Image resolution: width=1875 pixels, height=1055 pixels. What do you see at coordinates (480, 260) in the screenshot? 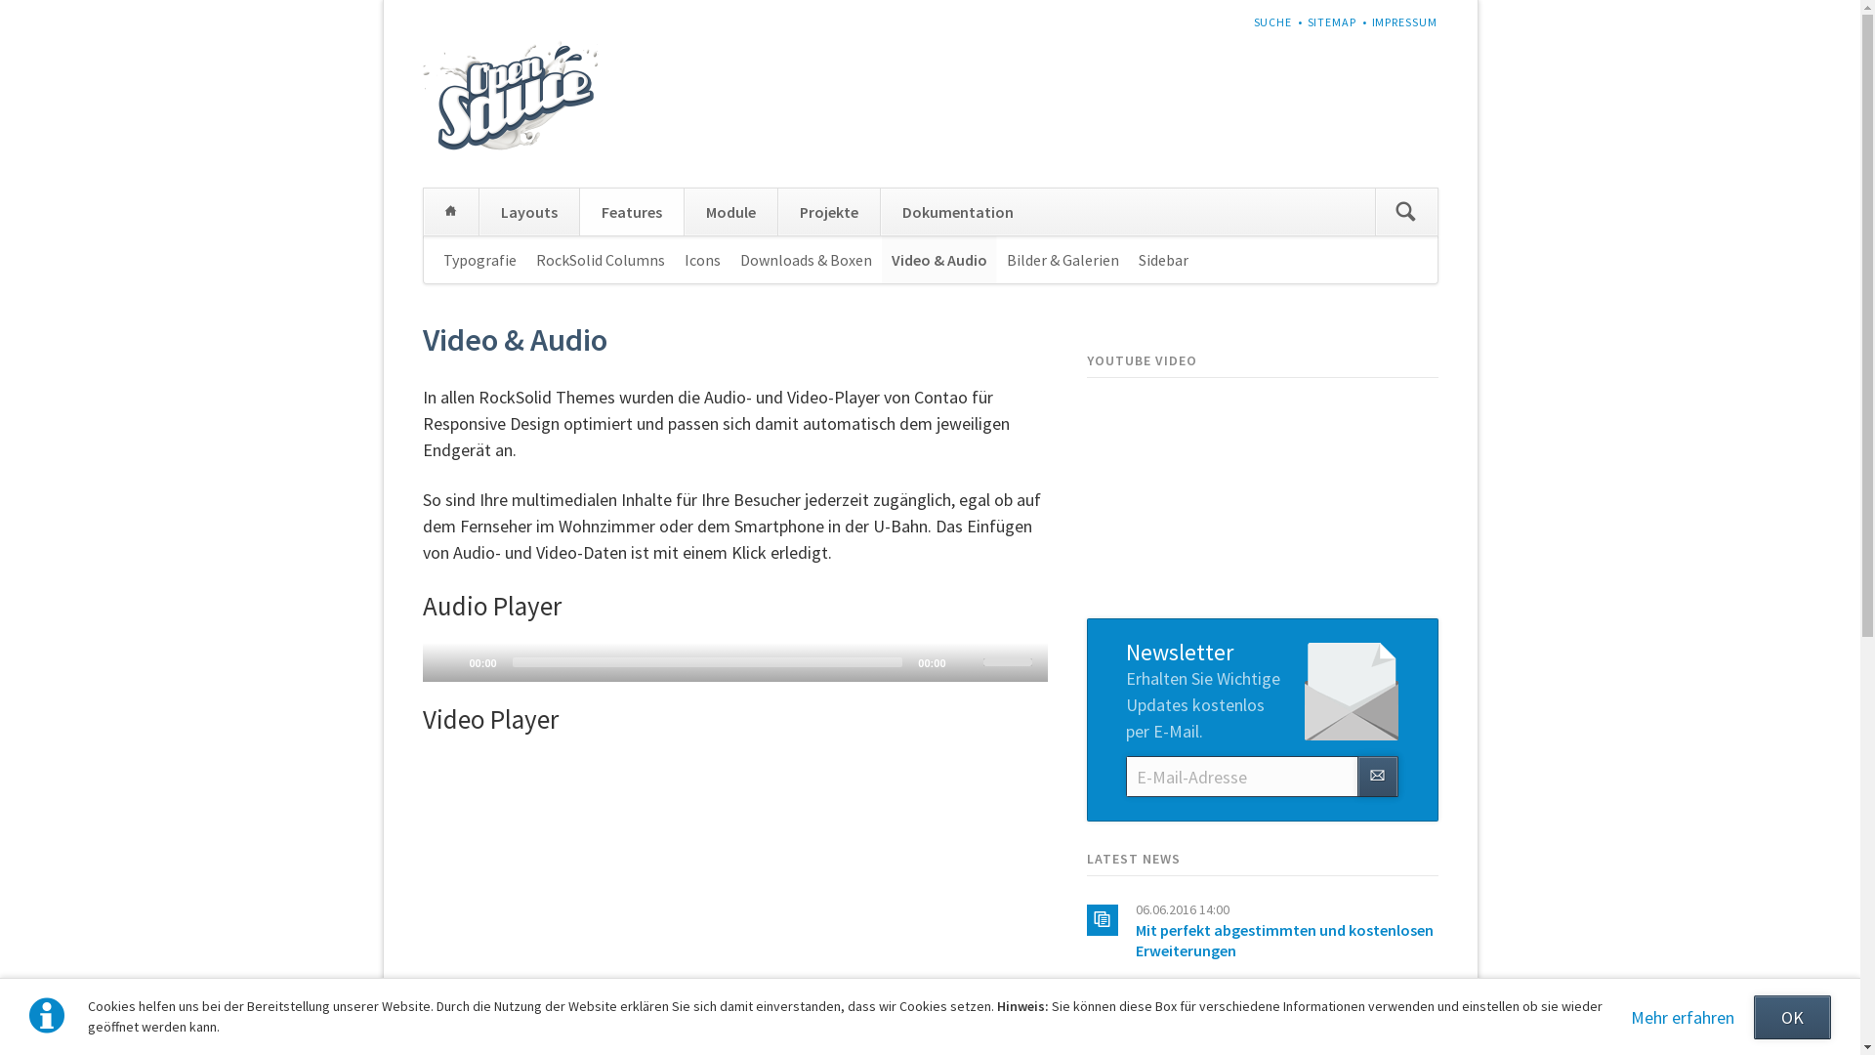
I see `Typografie` at bounding box center [480, 260].